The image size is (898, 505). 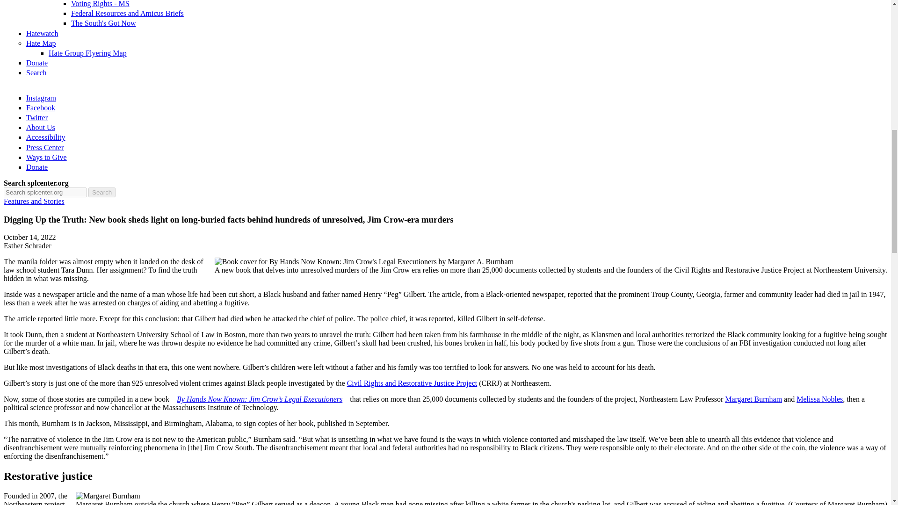 What do you see at coordinates (36, 72) in the screenshot?
I see `Search` at bounding box center [36, 72].